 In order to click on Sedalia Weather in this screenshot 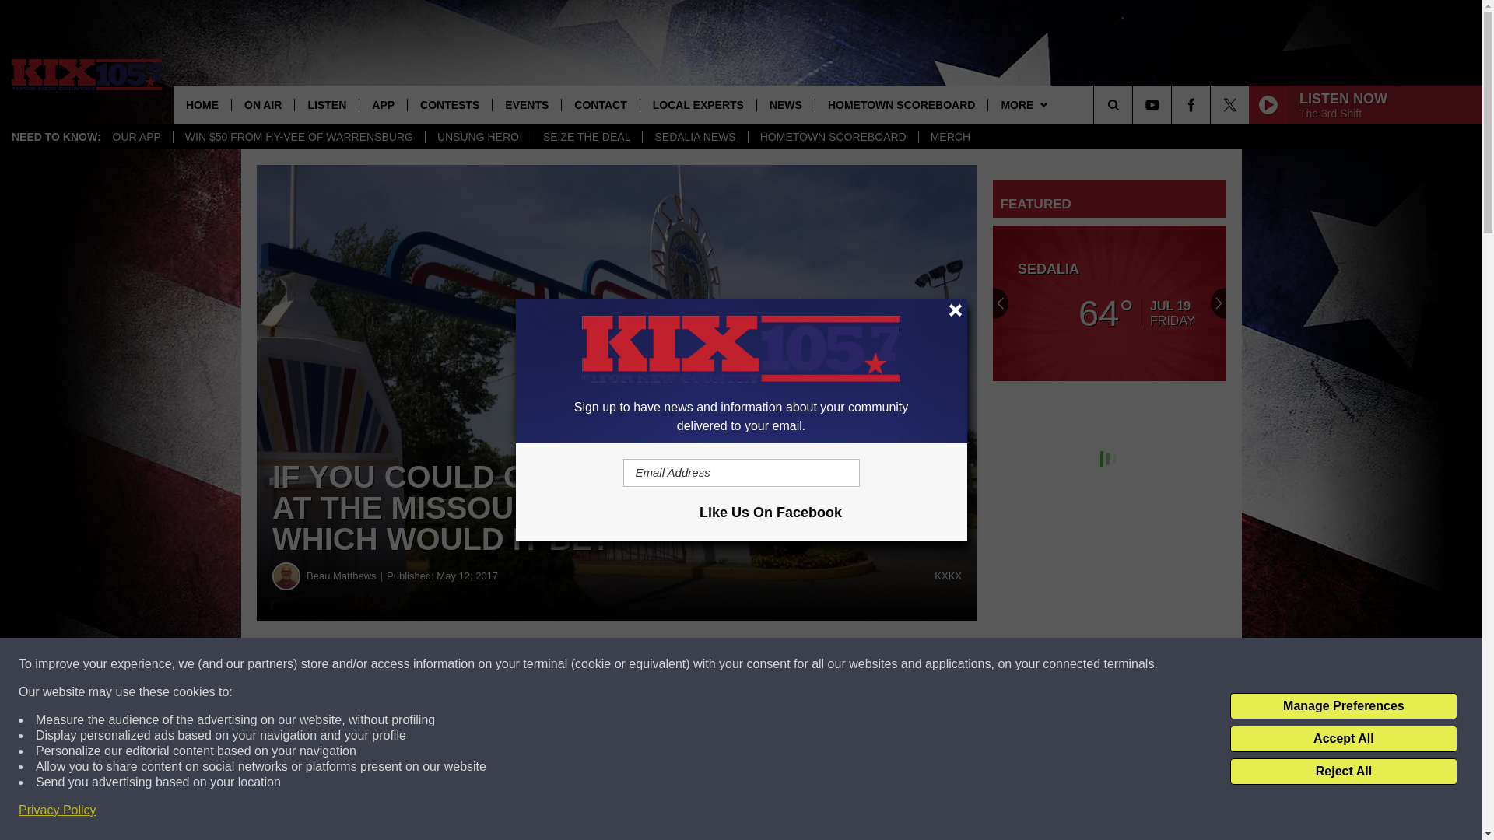, I will do `click(1110, 303)`.